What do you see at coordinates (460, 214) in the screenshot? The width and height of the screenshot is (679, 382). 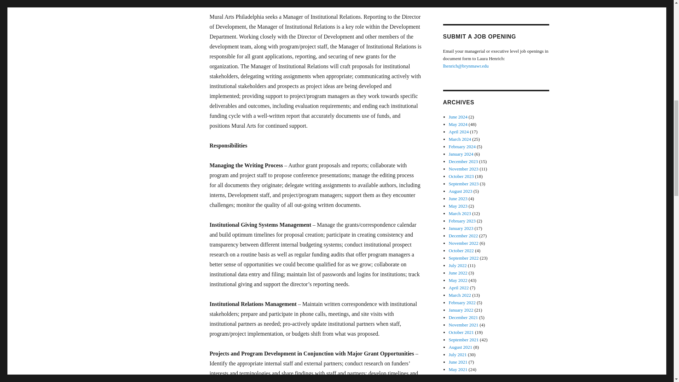 I see `March 2023` at bounding box center [460, 214].